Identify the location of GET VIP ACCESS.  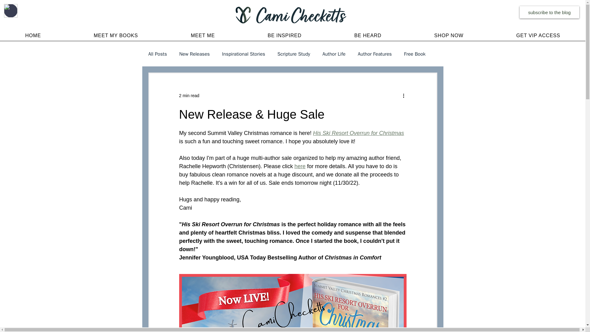
(538, 36).